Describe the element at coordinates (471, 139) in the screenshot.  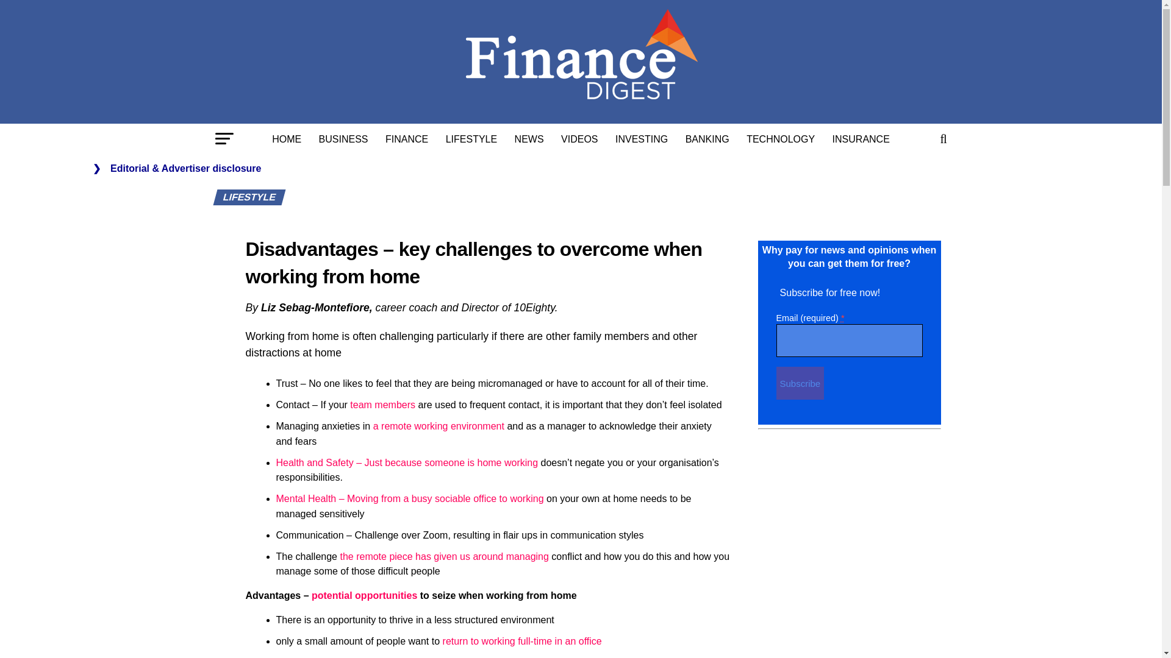
I see `Lifestyle` at that location.